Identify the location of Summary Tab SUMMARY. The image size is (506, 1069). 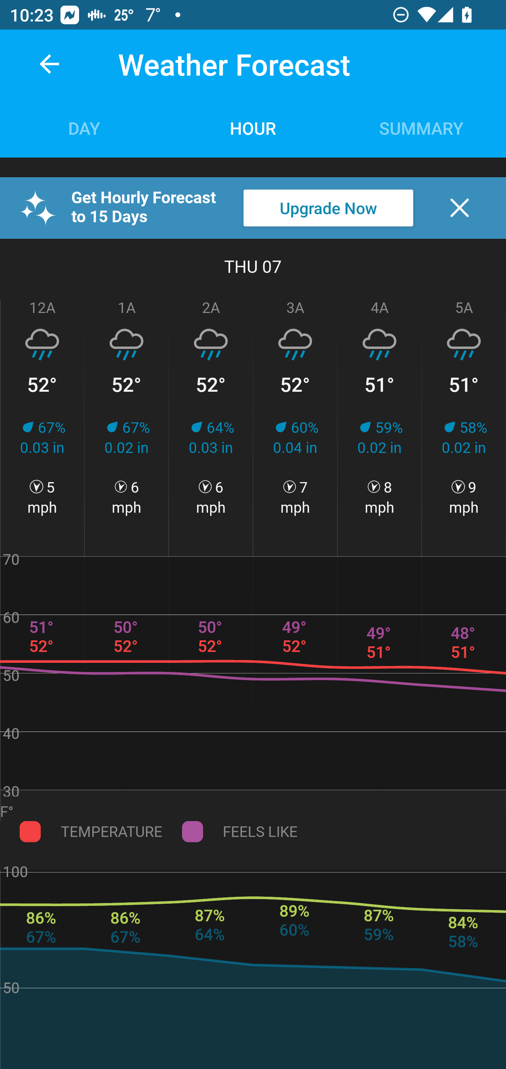
(422, 127).